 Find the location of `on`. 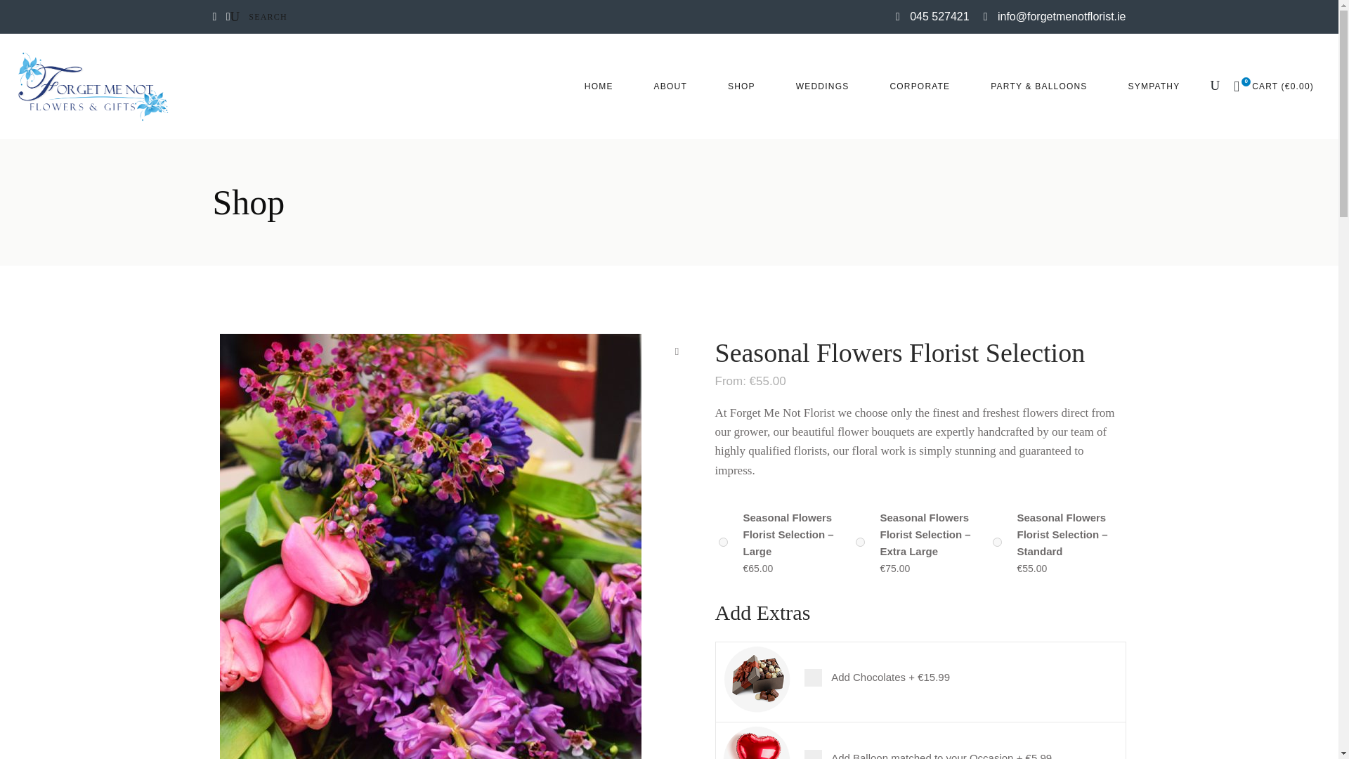

on is located at coordinates (996, 541).